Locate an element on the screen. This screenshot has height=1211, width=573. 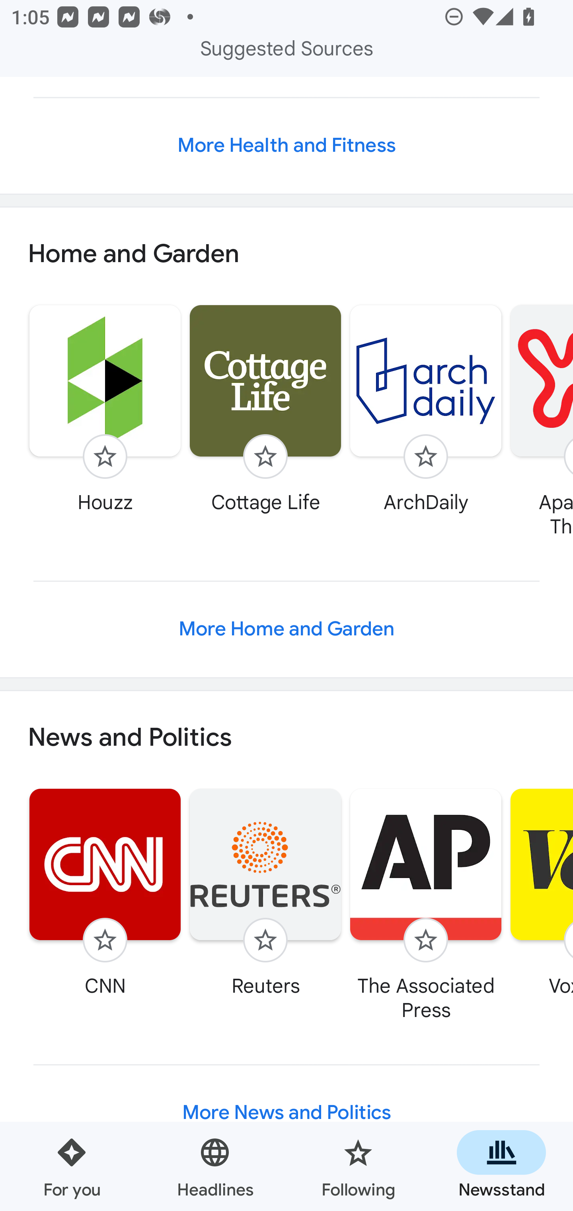
More Health and Fitness is located at coordinates (286, 146).